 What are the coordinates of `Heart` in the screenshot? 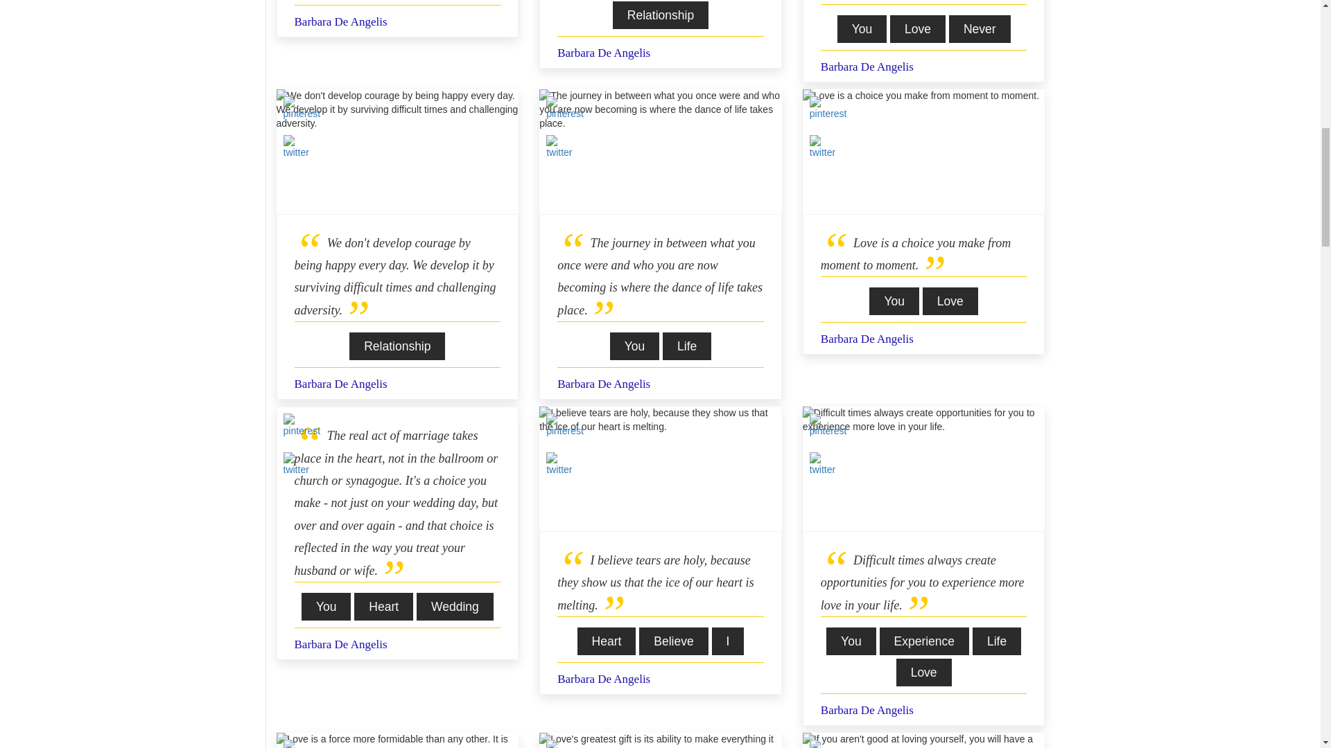 It's located at (383, 607).